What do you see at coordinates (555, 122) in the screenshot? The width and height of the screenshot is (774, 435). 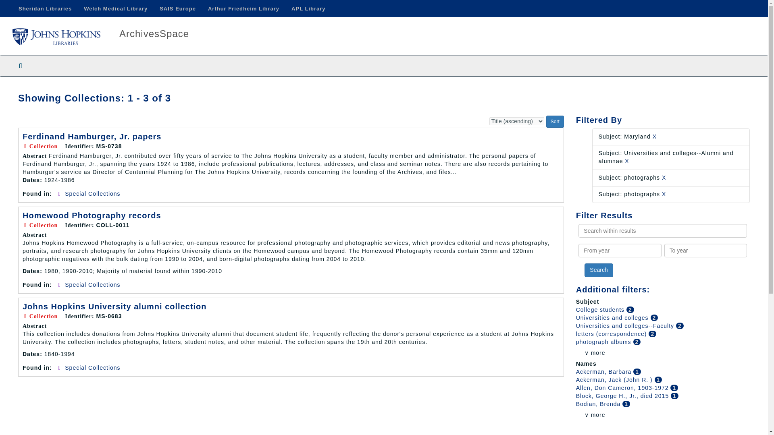 I see `Sort` at bounding box center [555, 122].